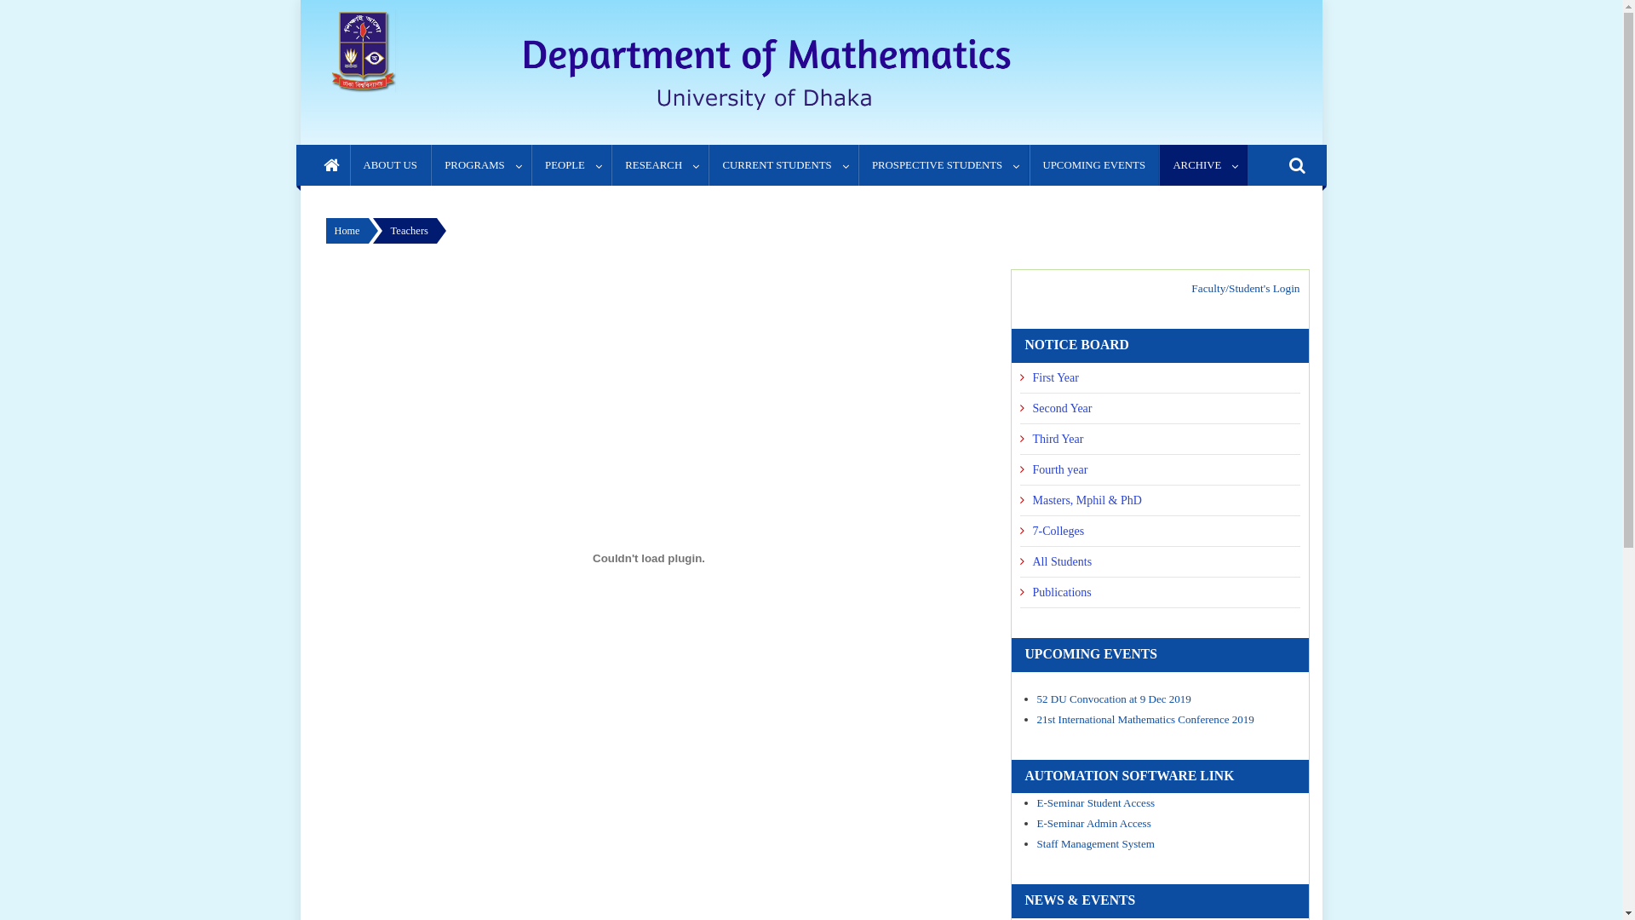  What do you see at coordinates (1096, 843) in the screenshot?
I see `Staff Management System` at bounding box center [1096, 843].